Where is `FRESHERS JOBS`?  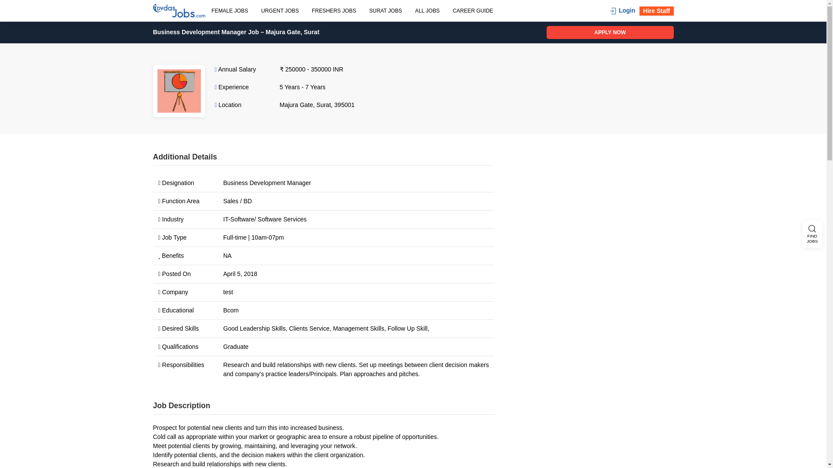
FRESHERS JOBS is located at coordinates (334, 10).